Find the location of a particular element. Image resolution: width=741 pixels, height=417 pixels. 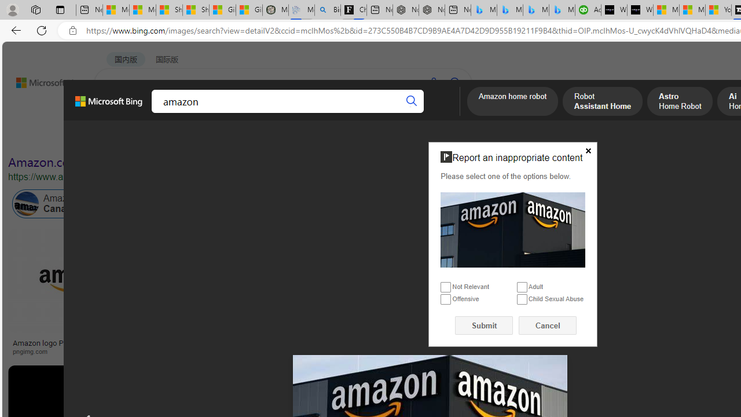

Amazon Labor Law Violation in California is located at coordinates (575, 204).